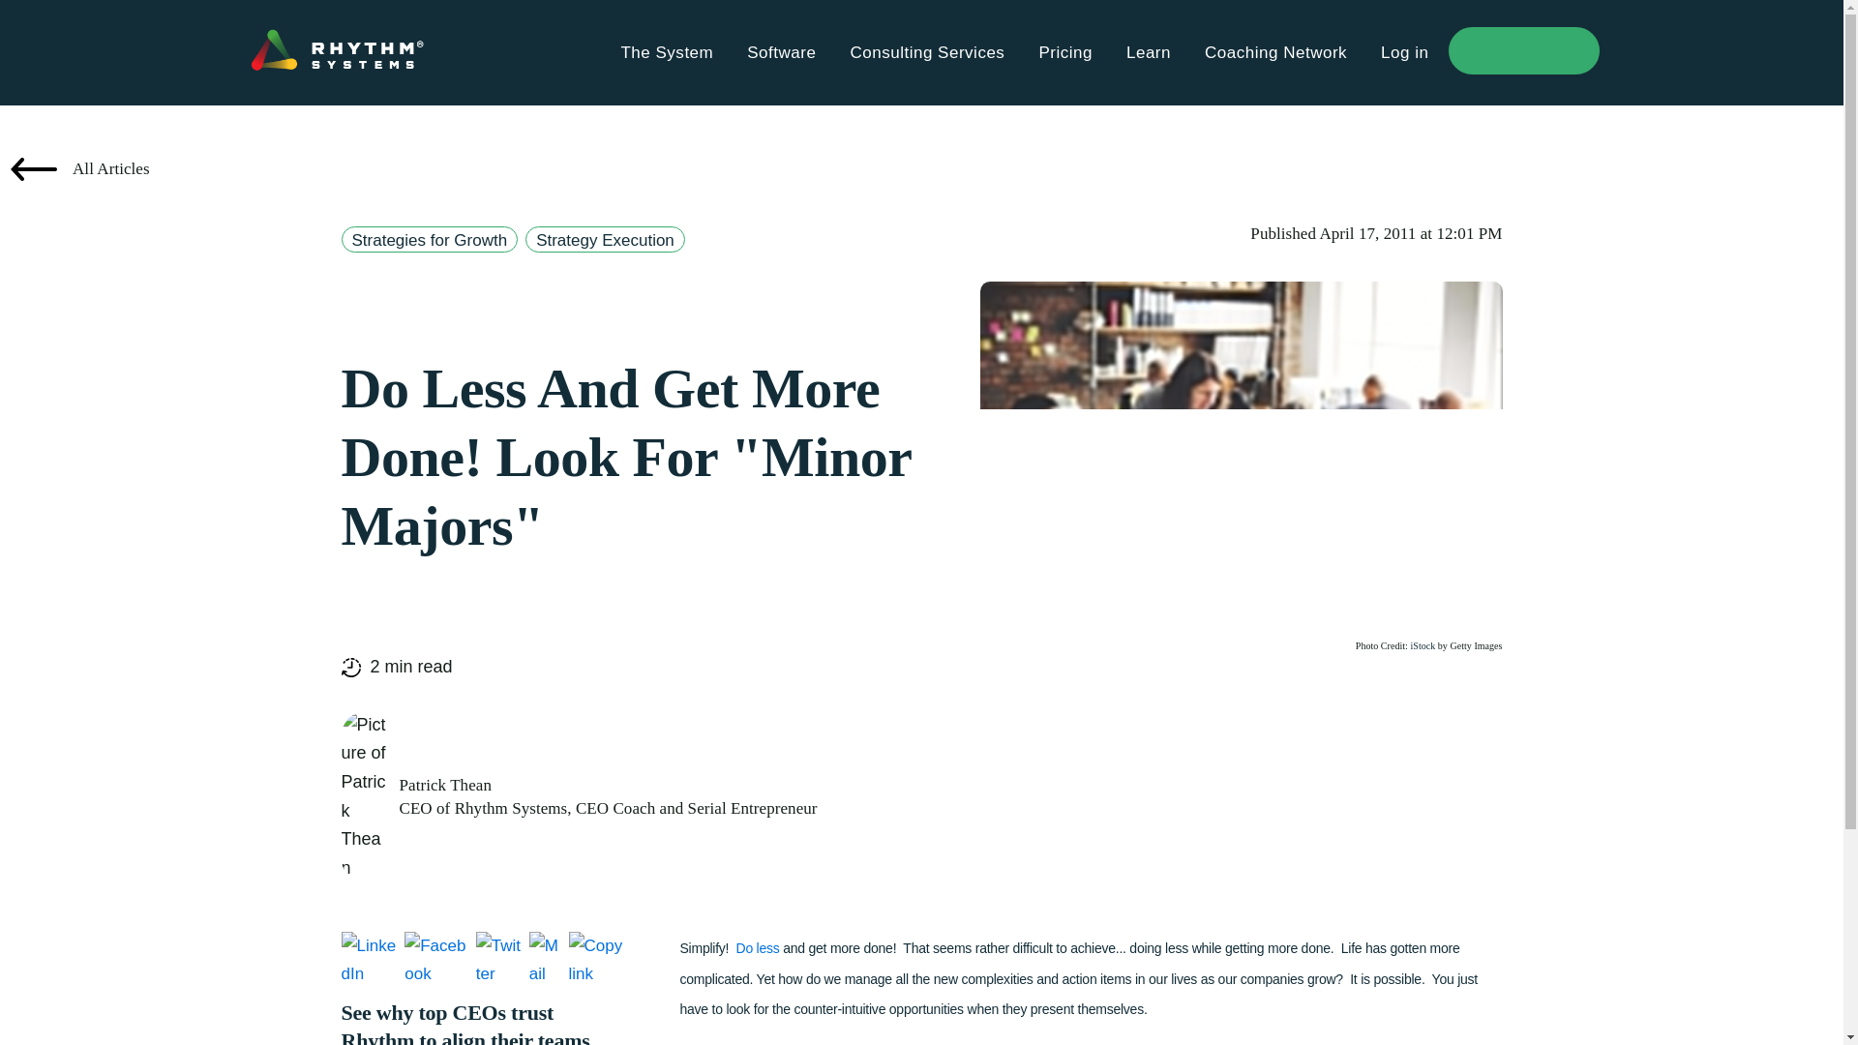  What do you see at coordinates (600, 960) in the screenshot?
I see `Copy link` at bounding box center [600, 960].